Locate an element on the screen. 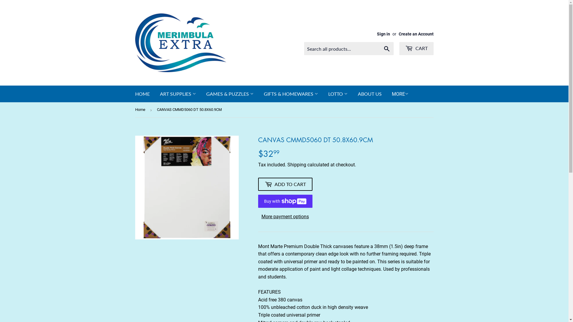 The image size is (573, 322). HOME is located at coordinates (143, 94).